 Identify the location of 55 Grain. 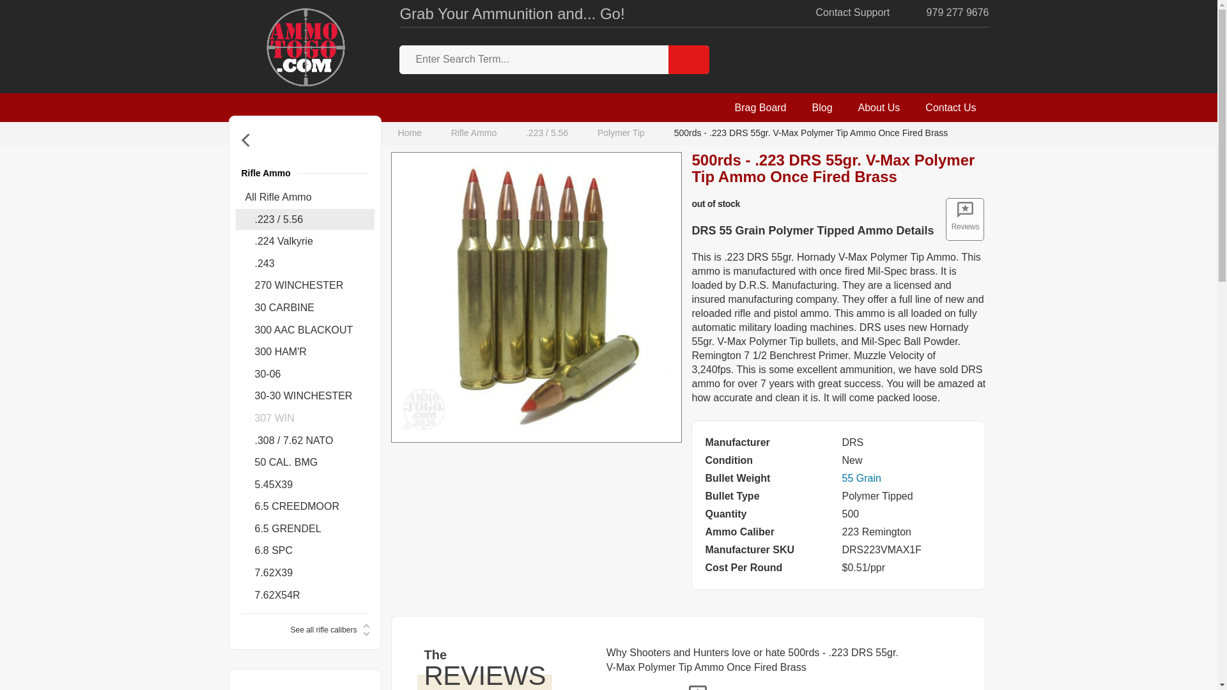
(861, 478).